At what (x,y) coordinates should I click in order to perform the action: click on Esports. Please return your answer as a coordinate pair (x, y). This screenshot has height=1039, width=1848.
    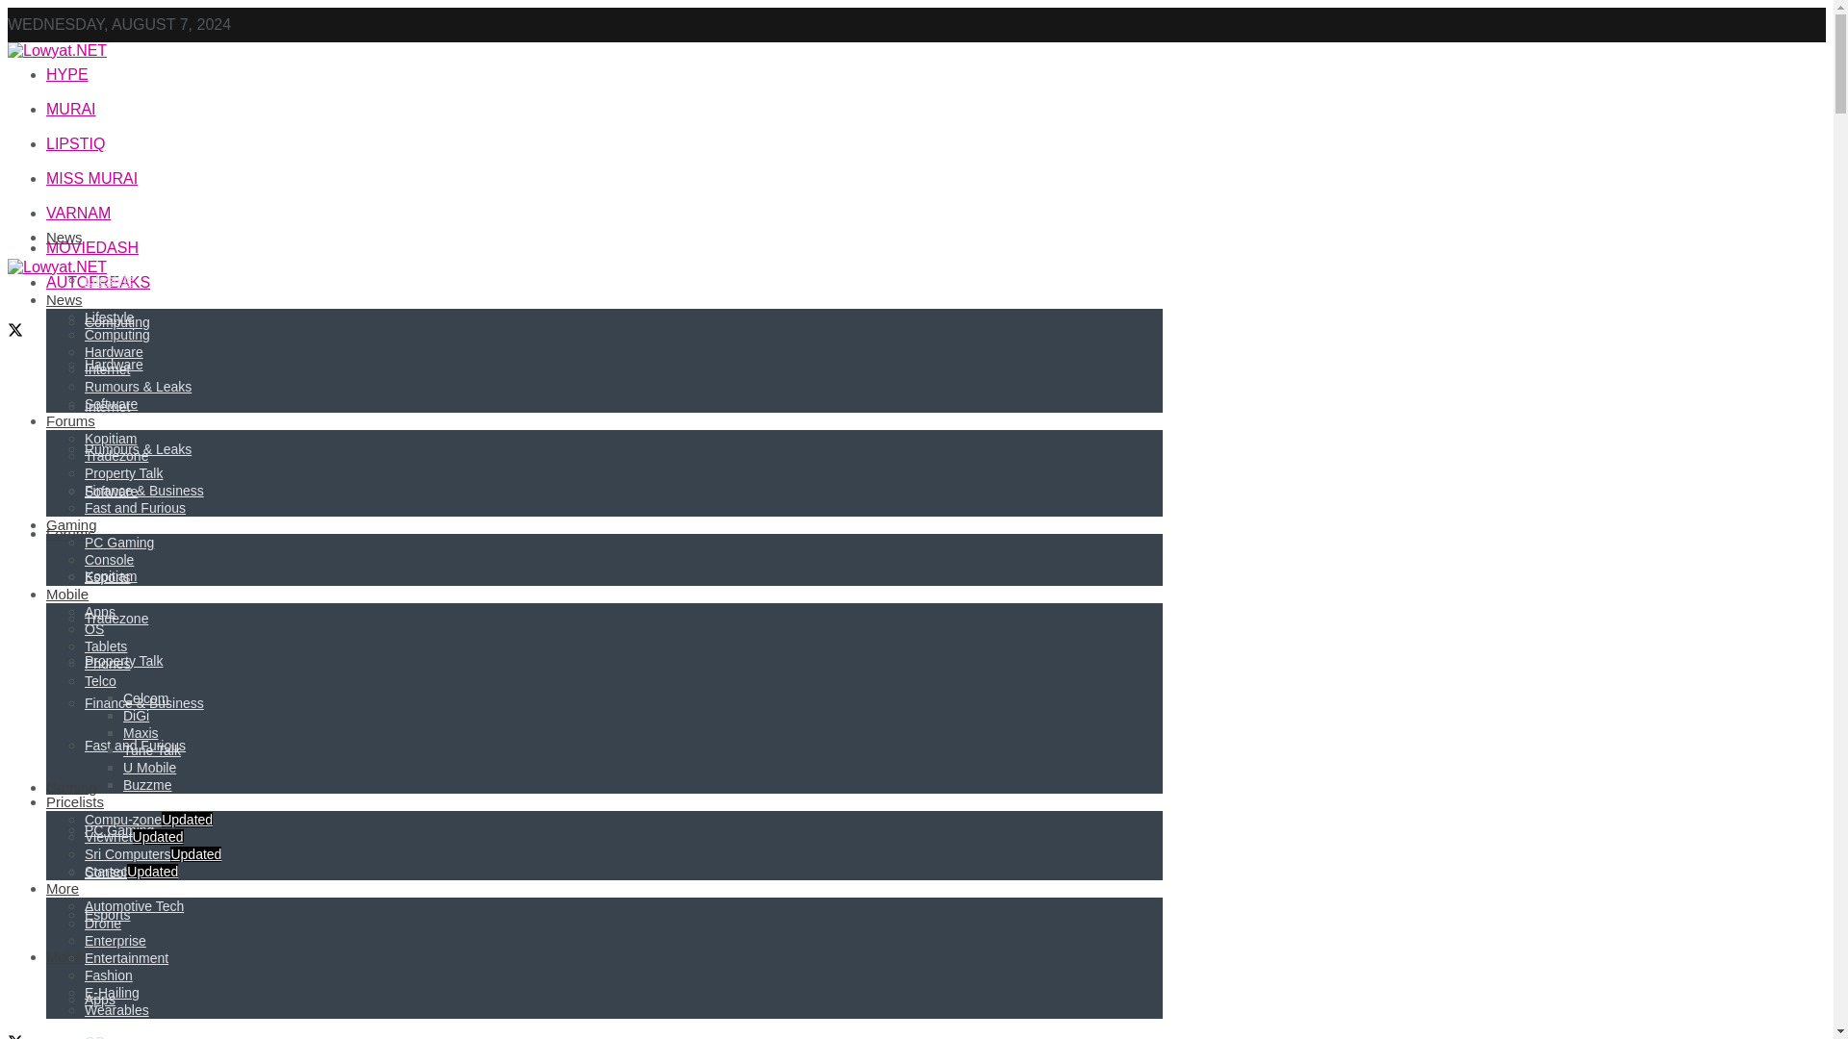
    Looking at the image, I should click on (107, 914).